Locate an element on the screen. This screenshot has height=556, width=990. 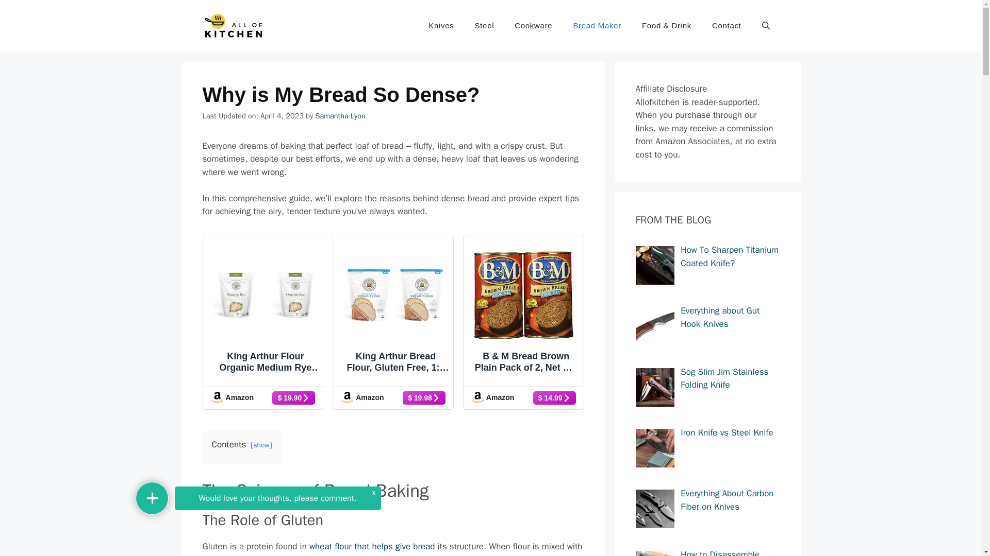
Bread Maker is located at coordinates (597, 26).